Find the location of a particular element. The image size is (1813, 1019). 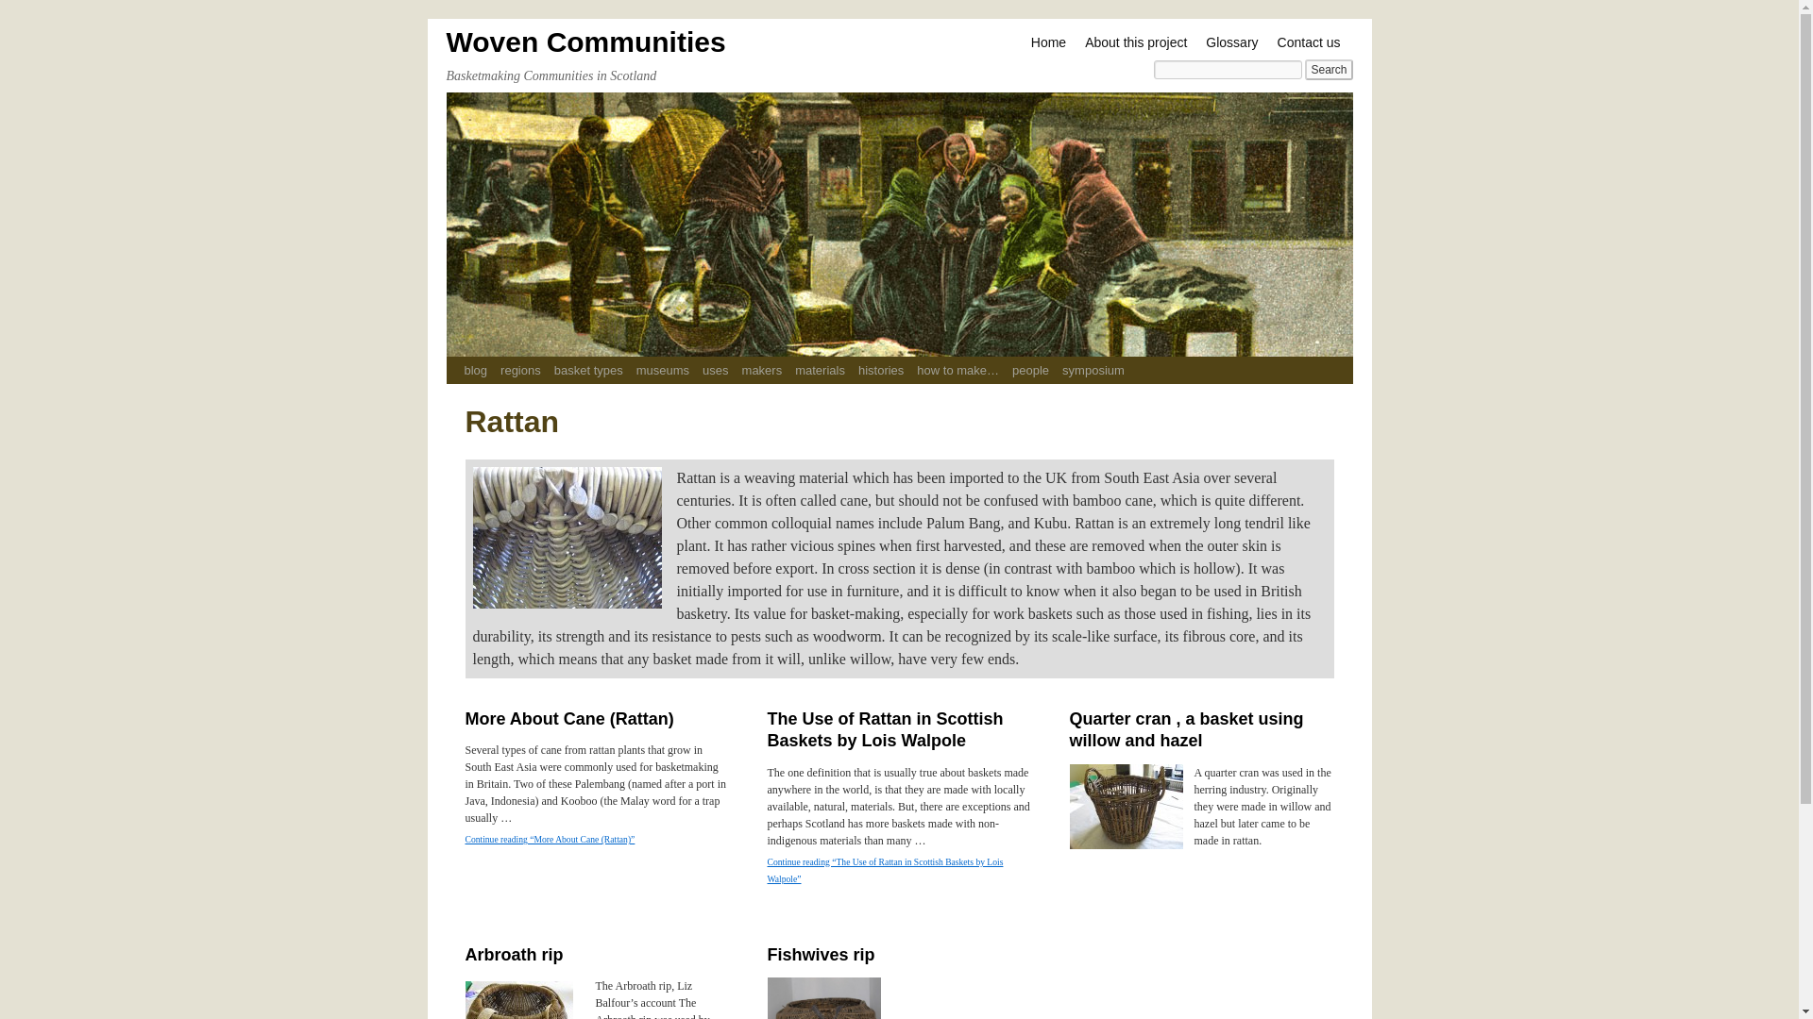

symposium is located at coordinates (1093, 370).